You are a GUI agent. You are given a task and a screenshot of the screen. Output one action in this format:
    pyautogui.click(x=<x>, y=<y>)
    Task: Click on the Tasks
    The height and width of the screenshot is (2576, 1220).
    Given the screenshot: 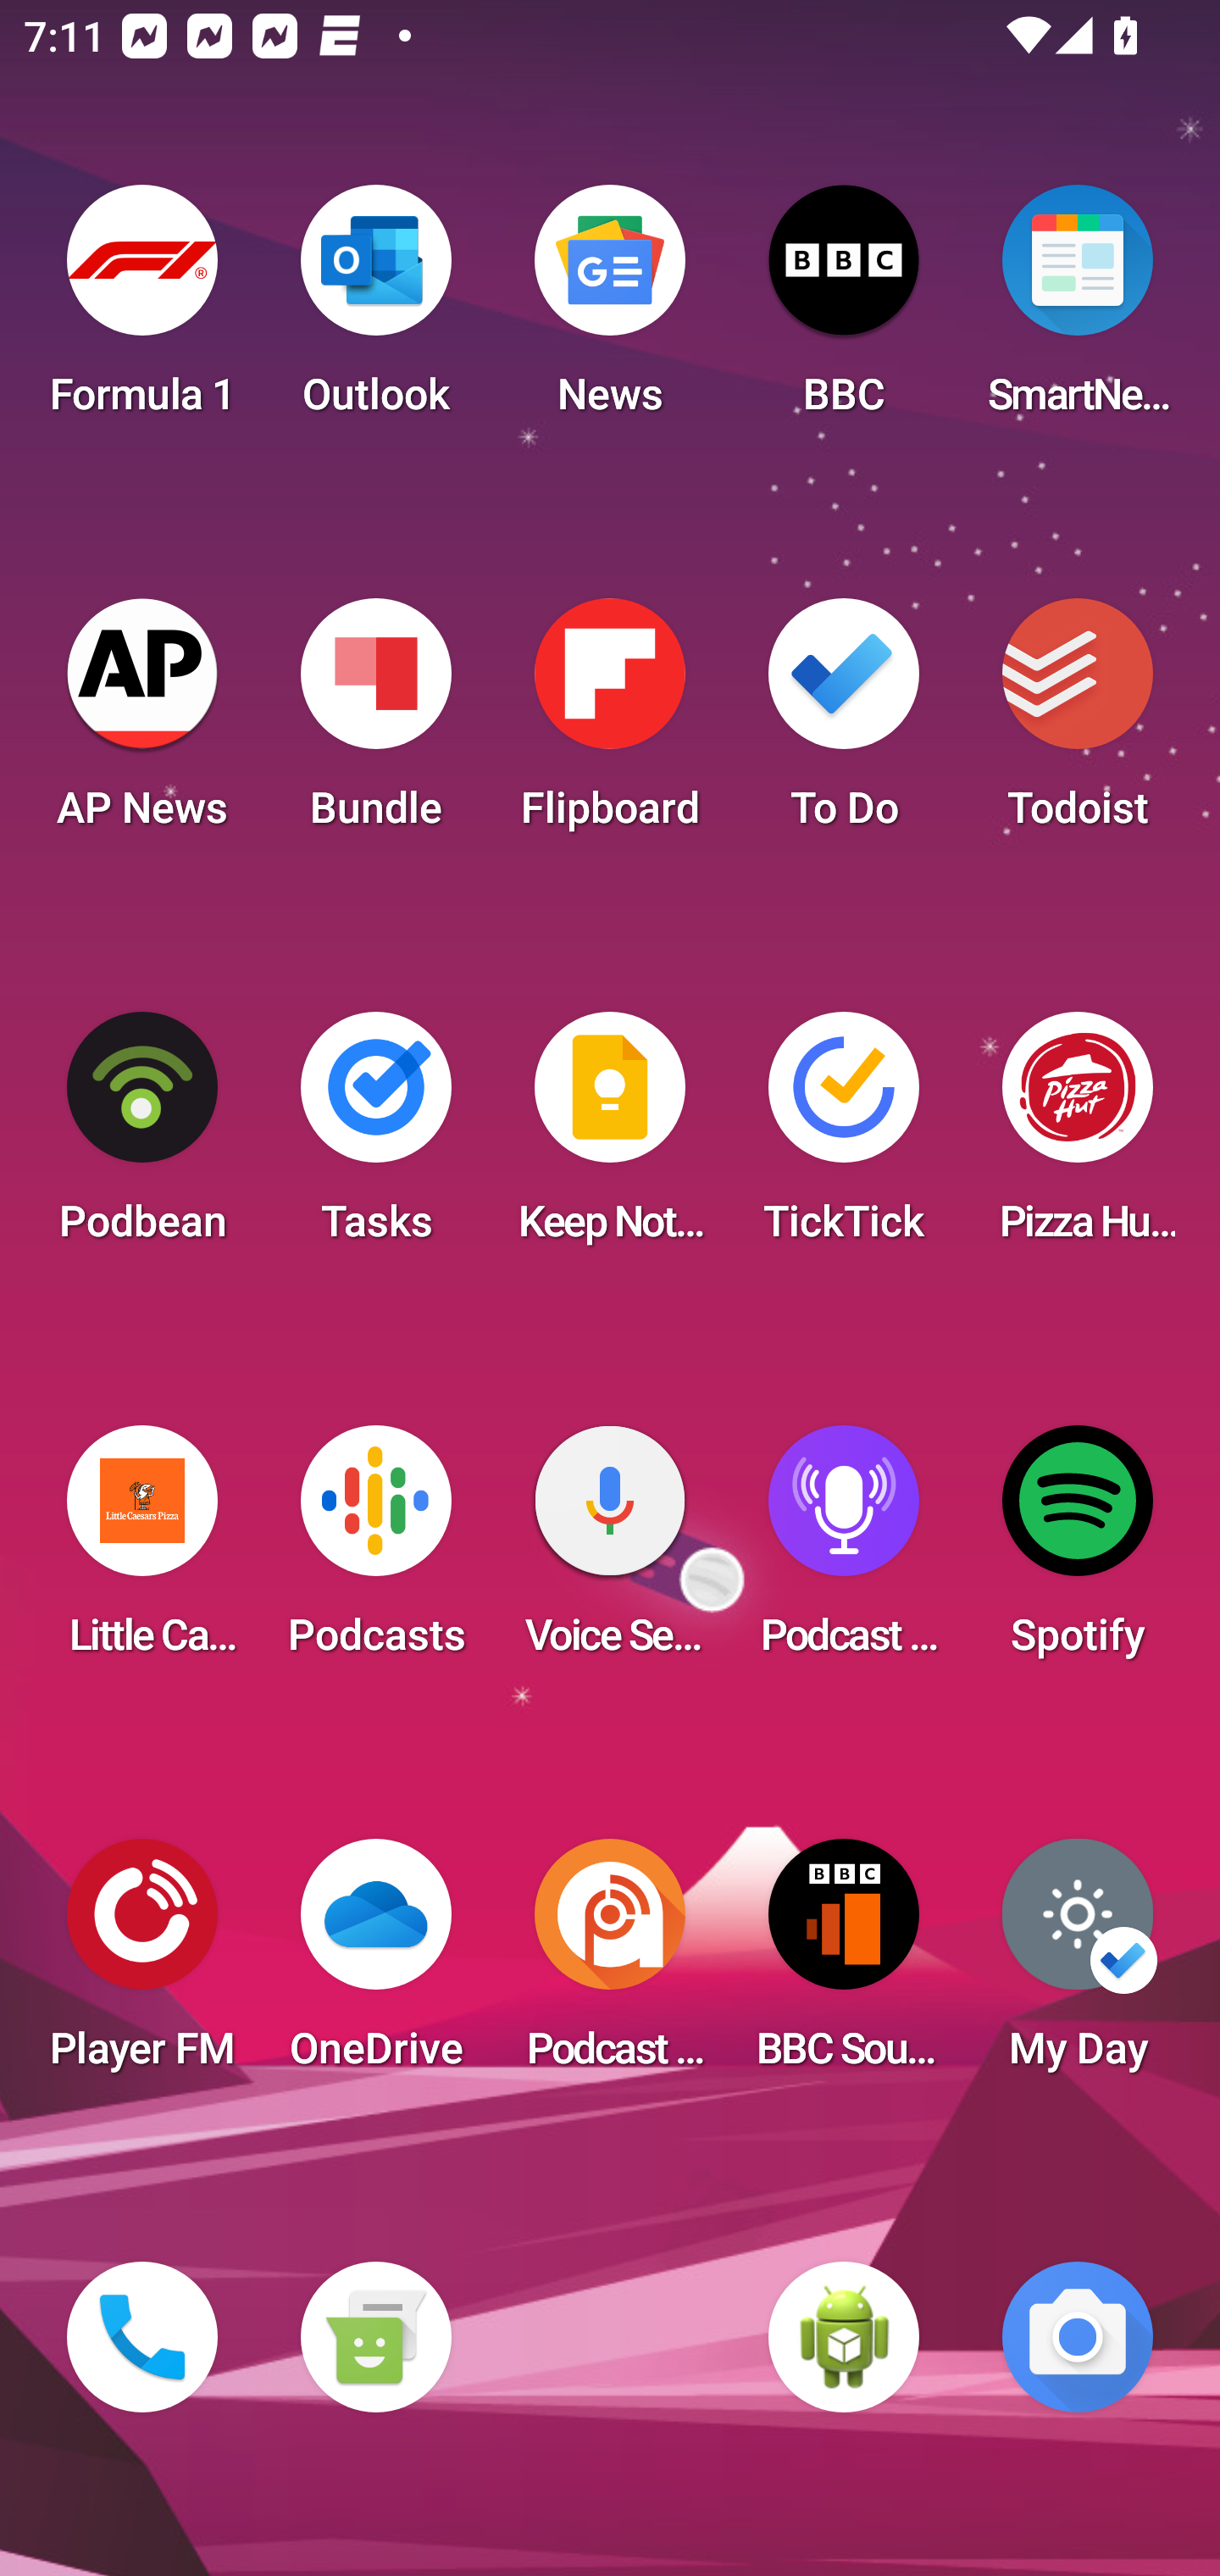 What is the action you would take?
    pyautogui.click(x=375, y=1137)
    